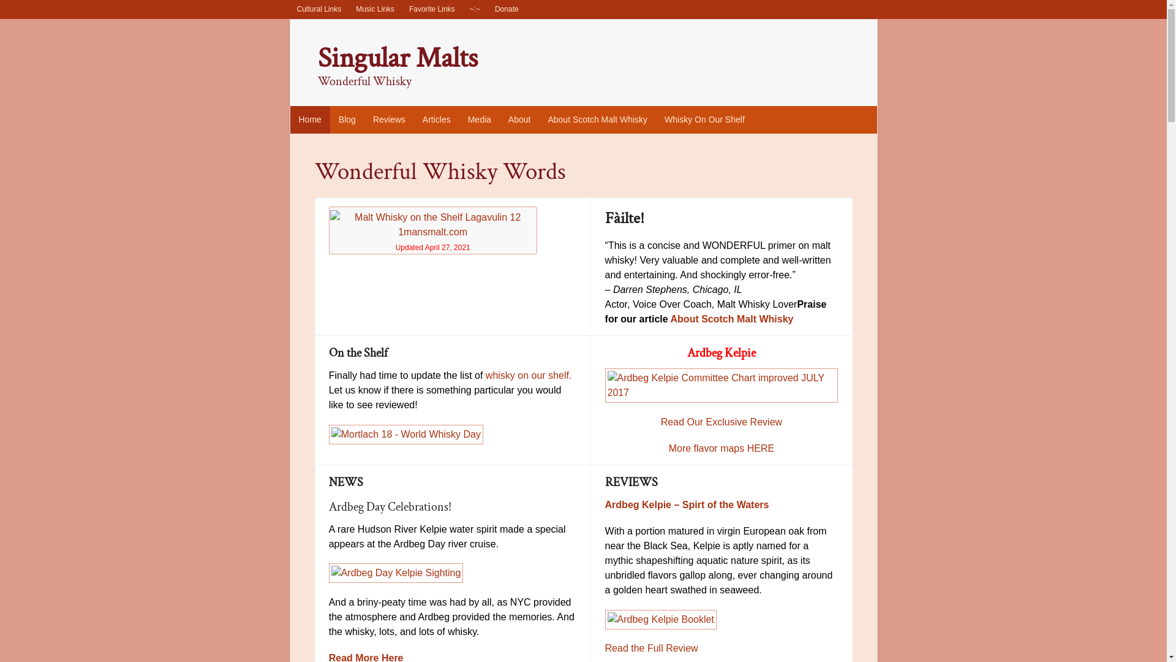 The width and height of the screenshot is (1176, 662). I want to click on Read the Full Review, so click(652, 649).